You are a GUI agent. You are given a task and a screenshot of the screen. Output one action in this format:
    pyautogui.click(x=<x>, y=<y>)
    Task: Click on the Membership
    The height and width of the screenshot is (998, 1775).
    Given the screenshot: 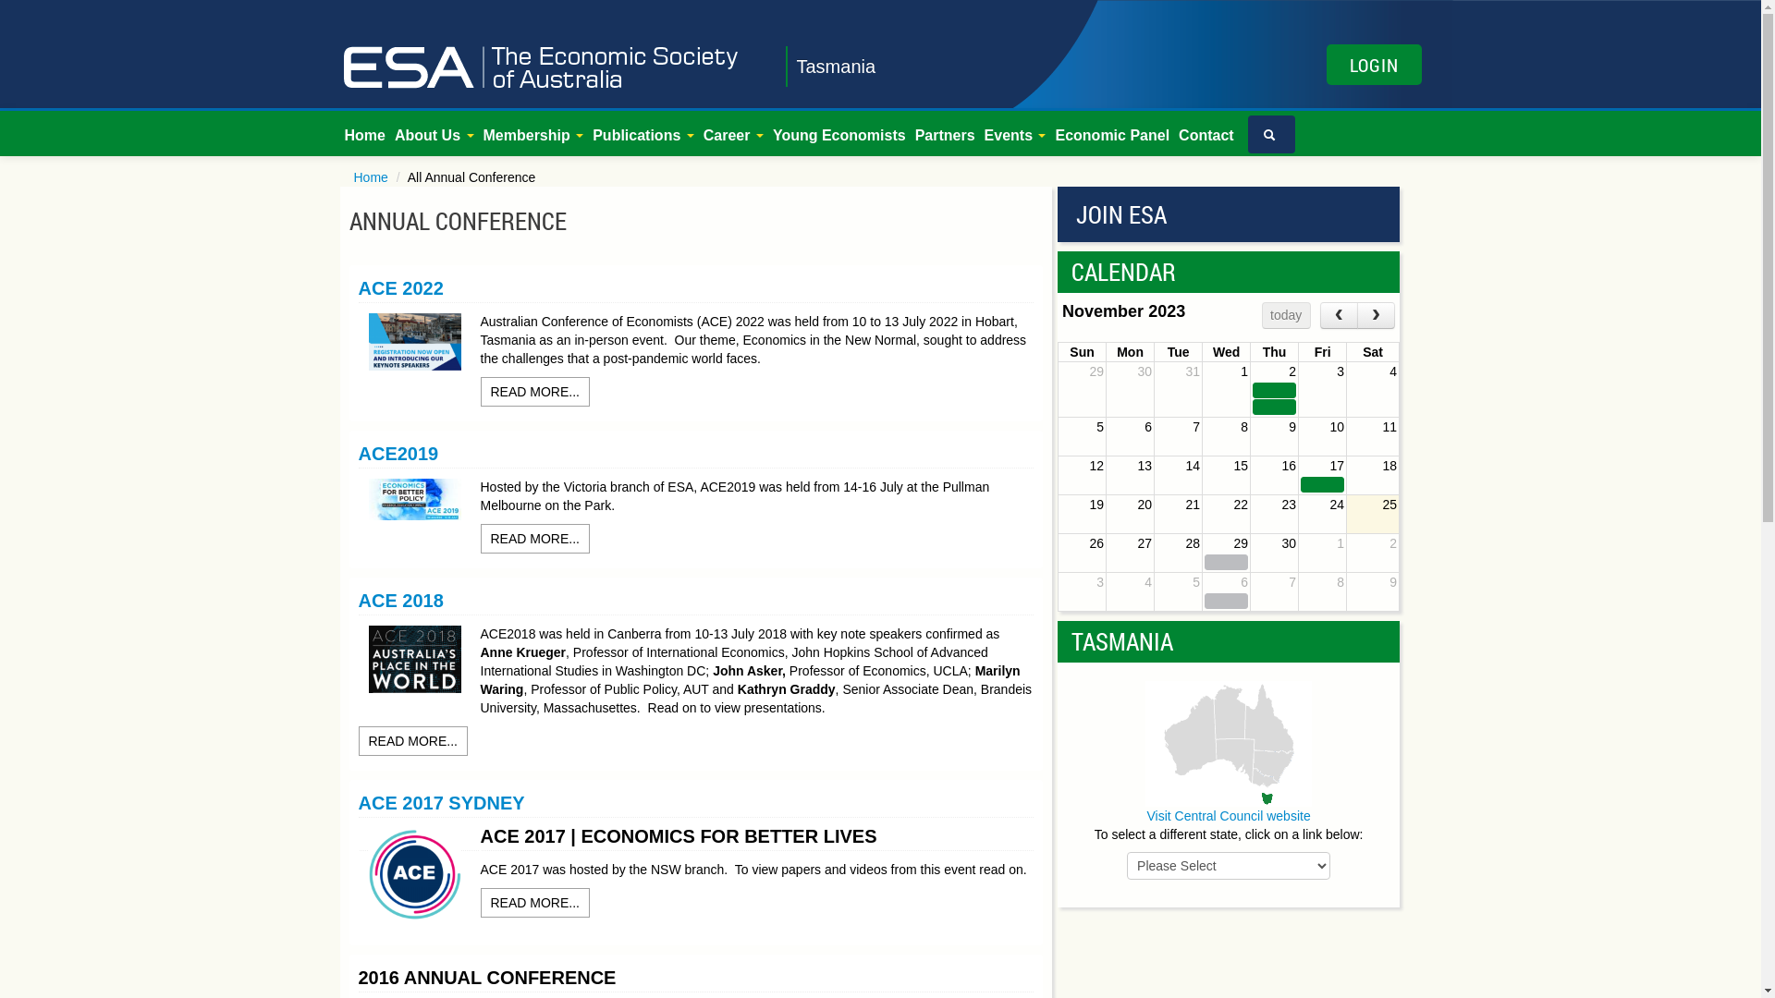 What is the action you would take?
    pyautogui.click(x=534, y=136)
    